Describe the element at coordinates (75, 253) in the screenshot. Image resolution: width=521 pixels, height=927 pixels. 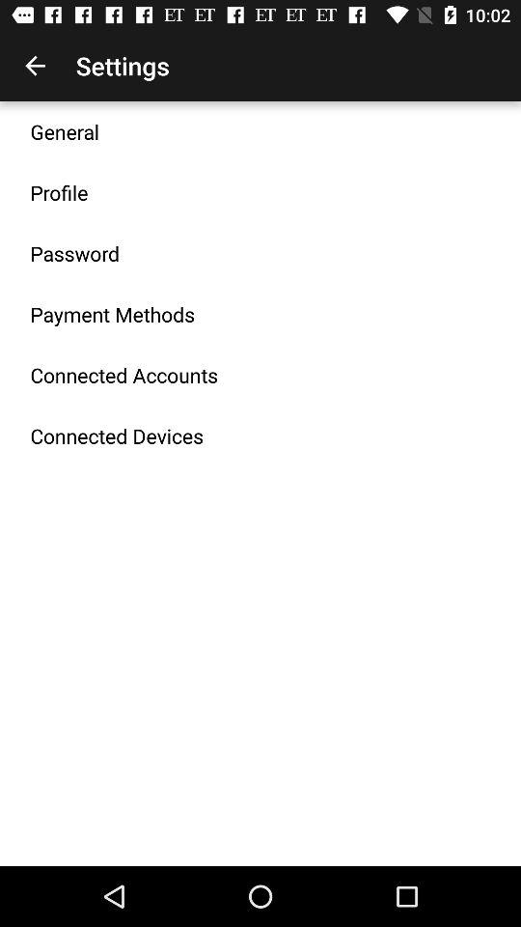
I see `select the password icon` at that location.